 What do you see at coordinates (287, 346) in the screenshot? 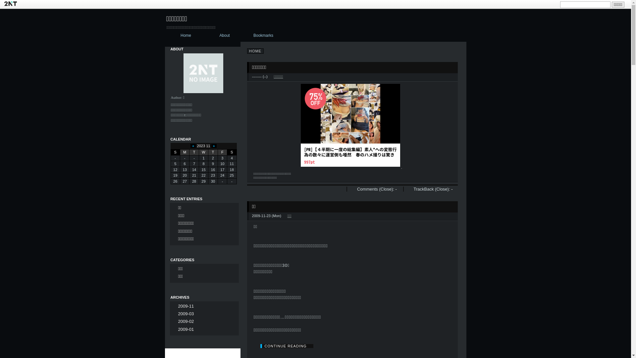
I see `CONTINUE READING` at bounding box center [287, 346].